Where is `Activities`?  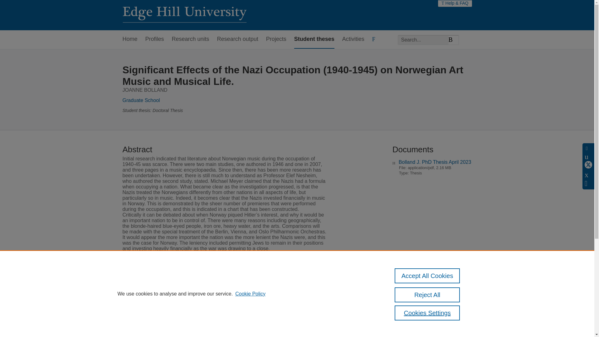 Activities is located at coordinates (353, 39).